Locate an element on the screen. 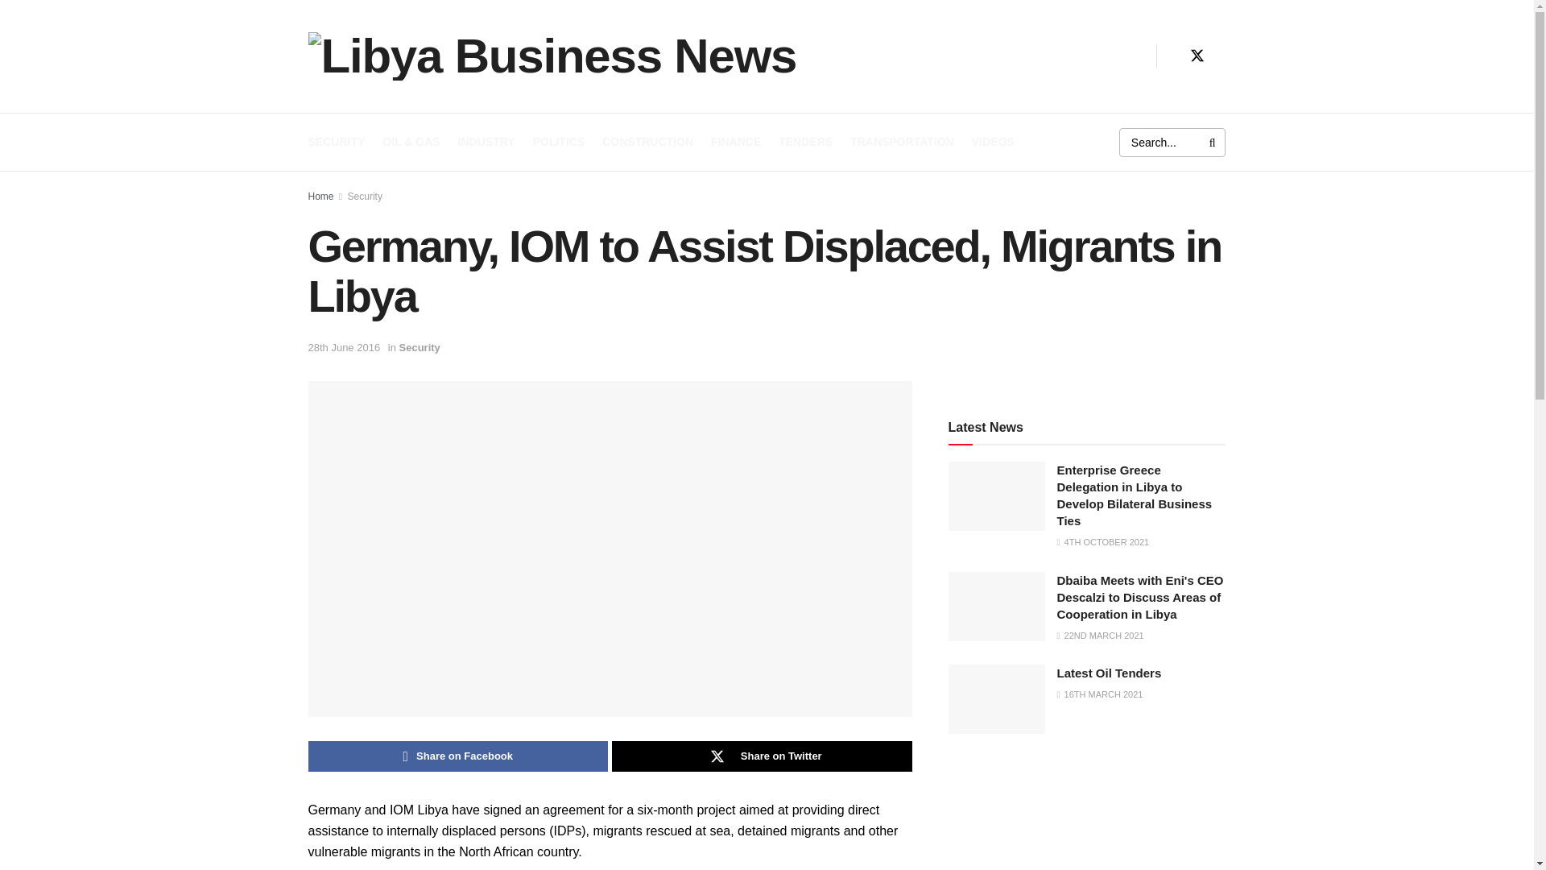  TRANSPORTATION is located at coordinates (902, 142).